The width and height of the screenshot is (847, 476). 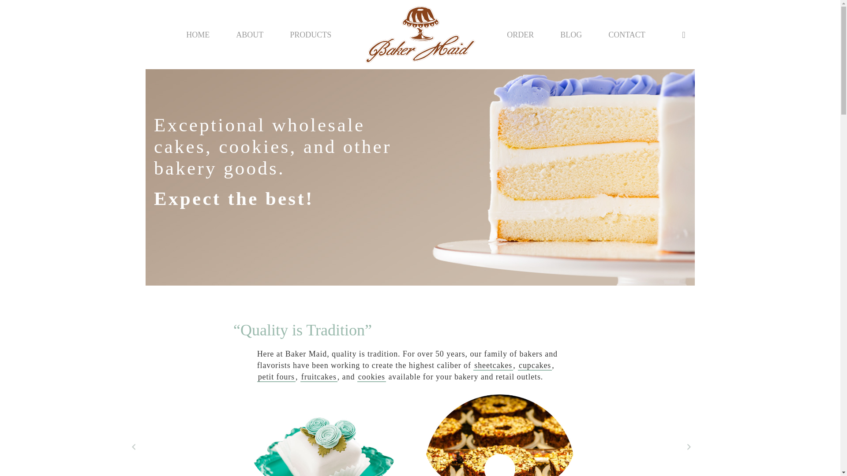 I want to click on petit fours, so click(x=276, y=377).